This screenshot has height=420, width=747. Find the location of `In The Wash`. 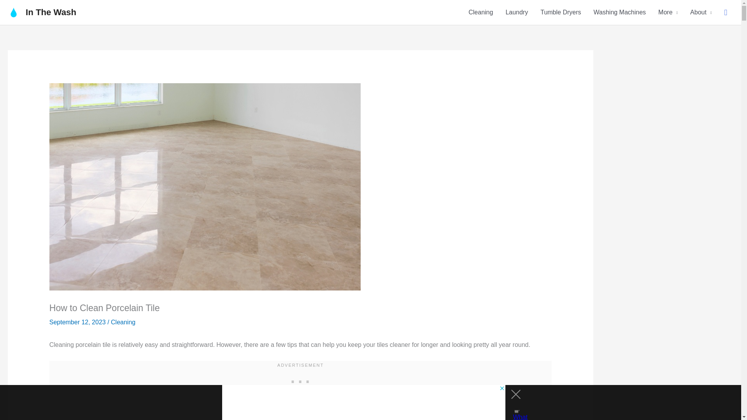

In The Wash is located at coordinates (51, 12).